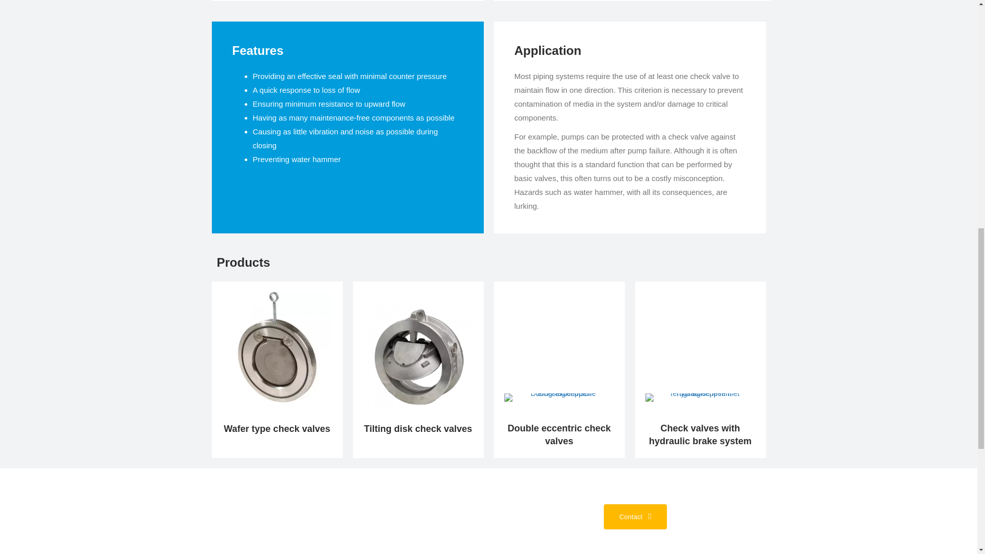 This screenshot has width=985, height=554. I want to click on Check valves with hydraulic brake system, so click(700, 435).